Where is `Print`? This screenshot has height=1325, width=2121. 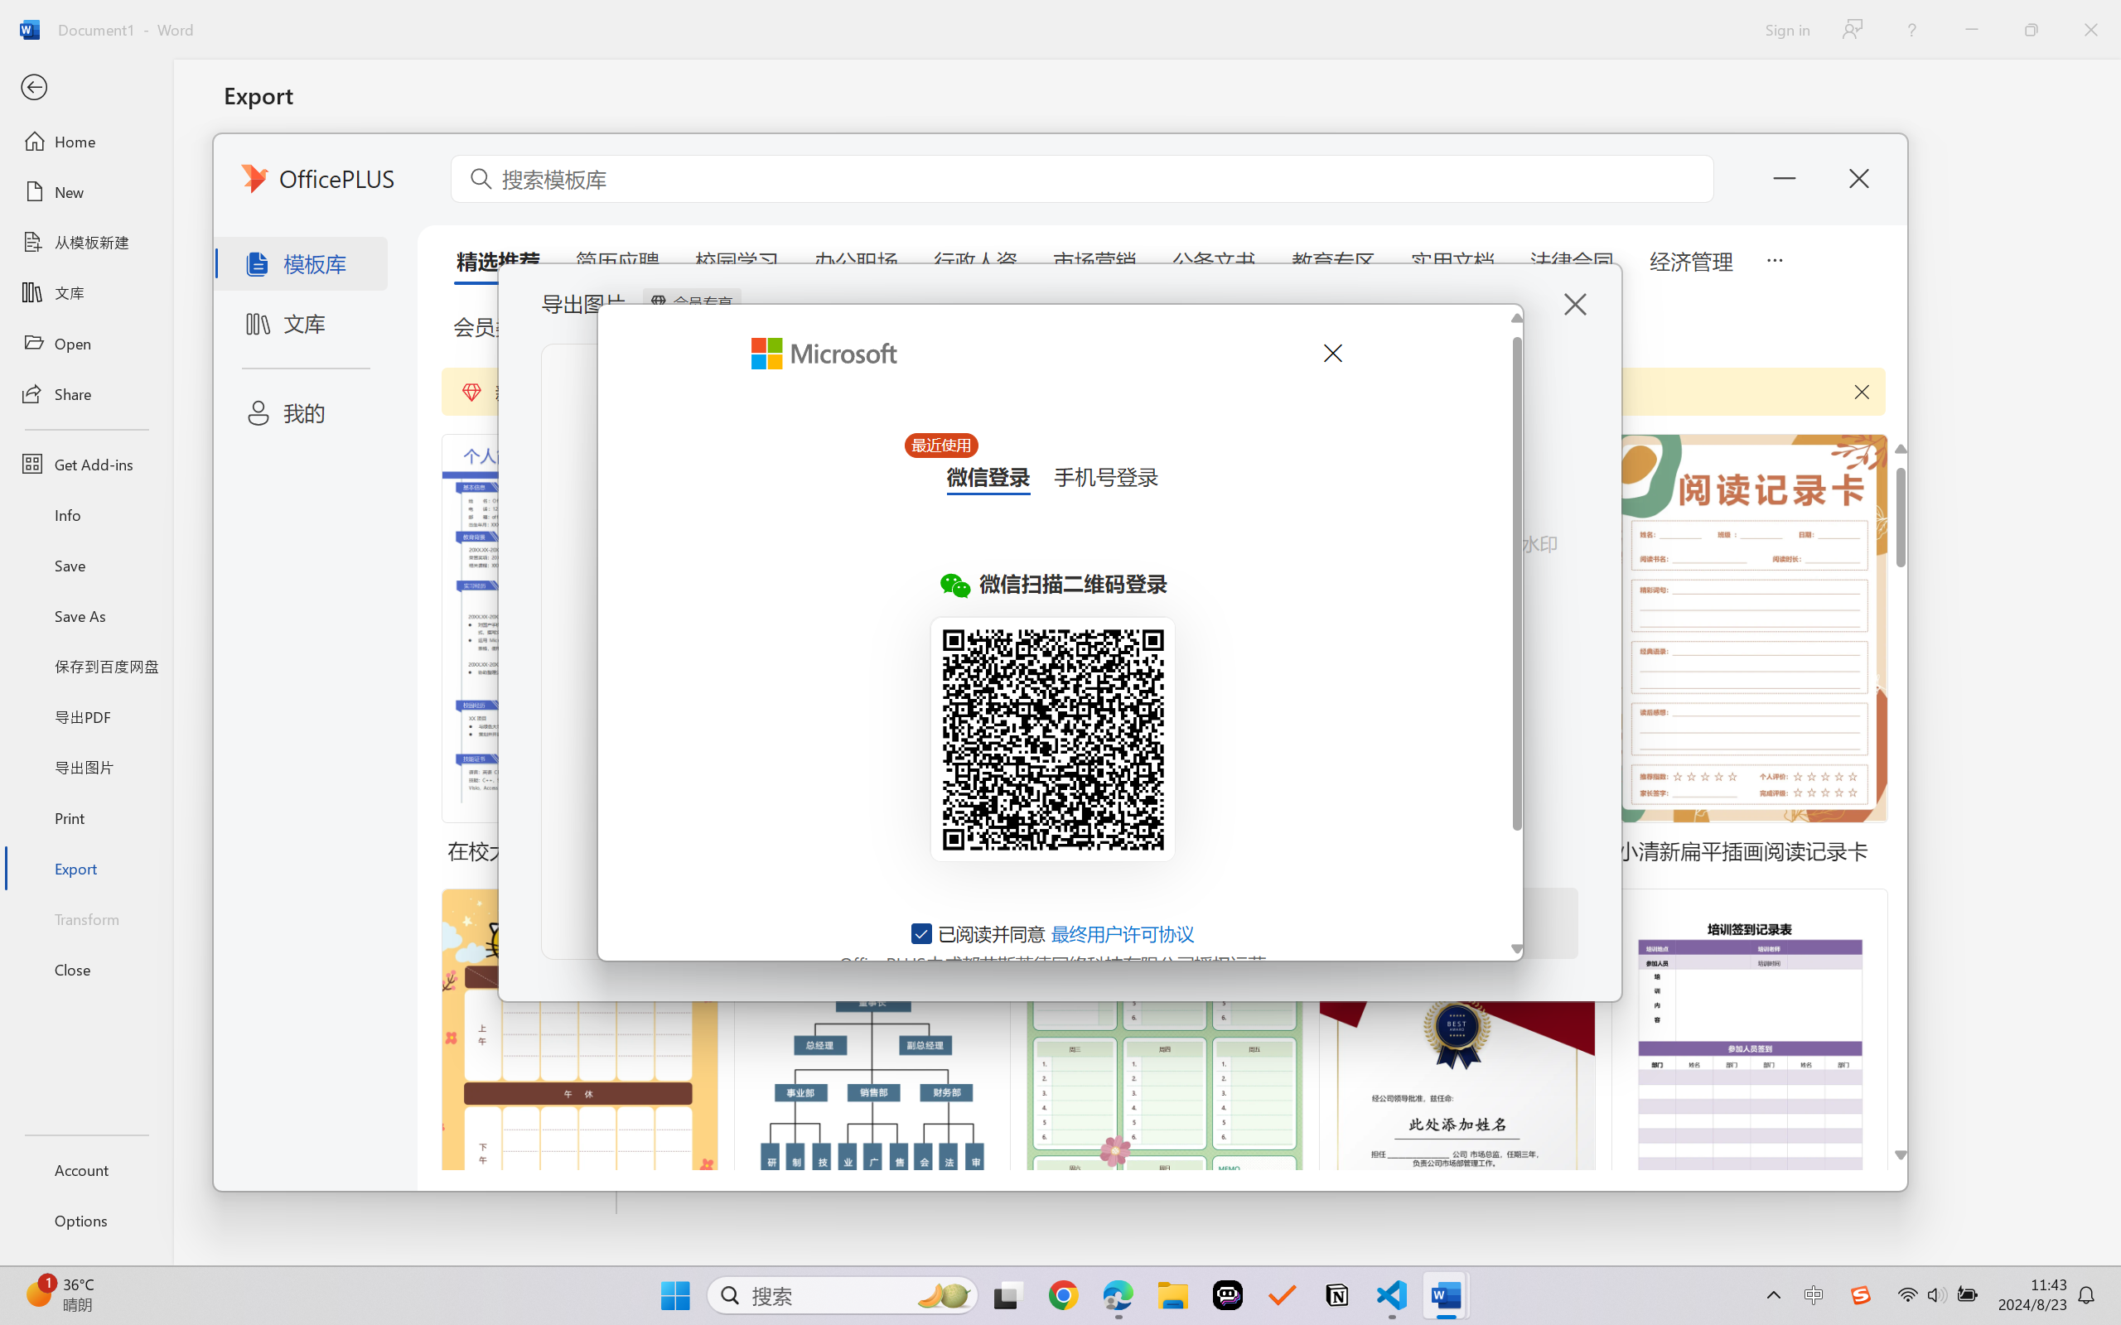
Print is located at coordinates (86, 817).